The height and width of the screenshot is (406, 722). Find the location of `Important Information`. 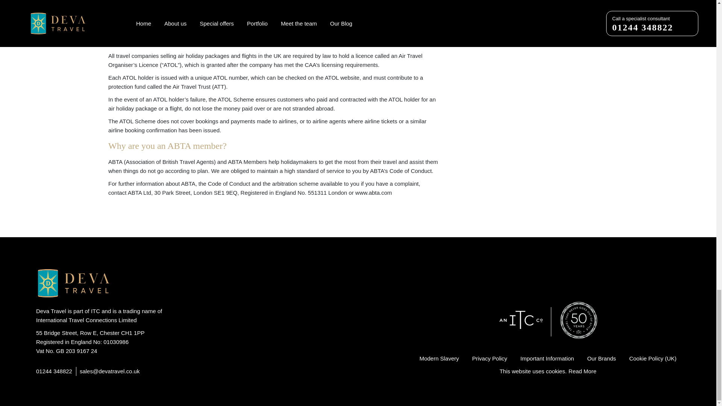

Important Information is located at coordinates (547, 359).